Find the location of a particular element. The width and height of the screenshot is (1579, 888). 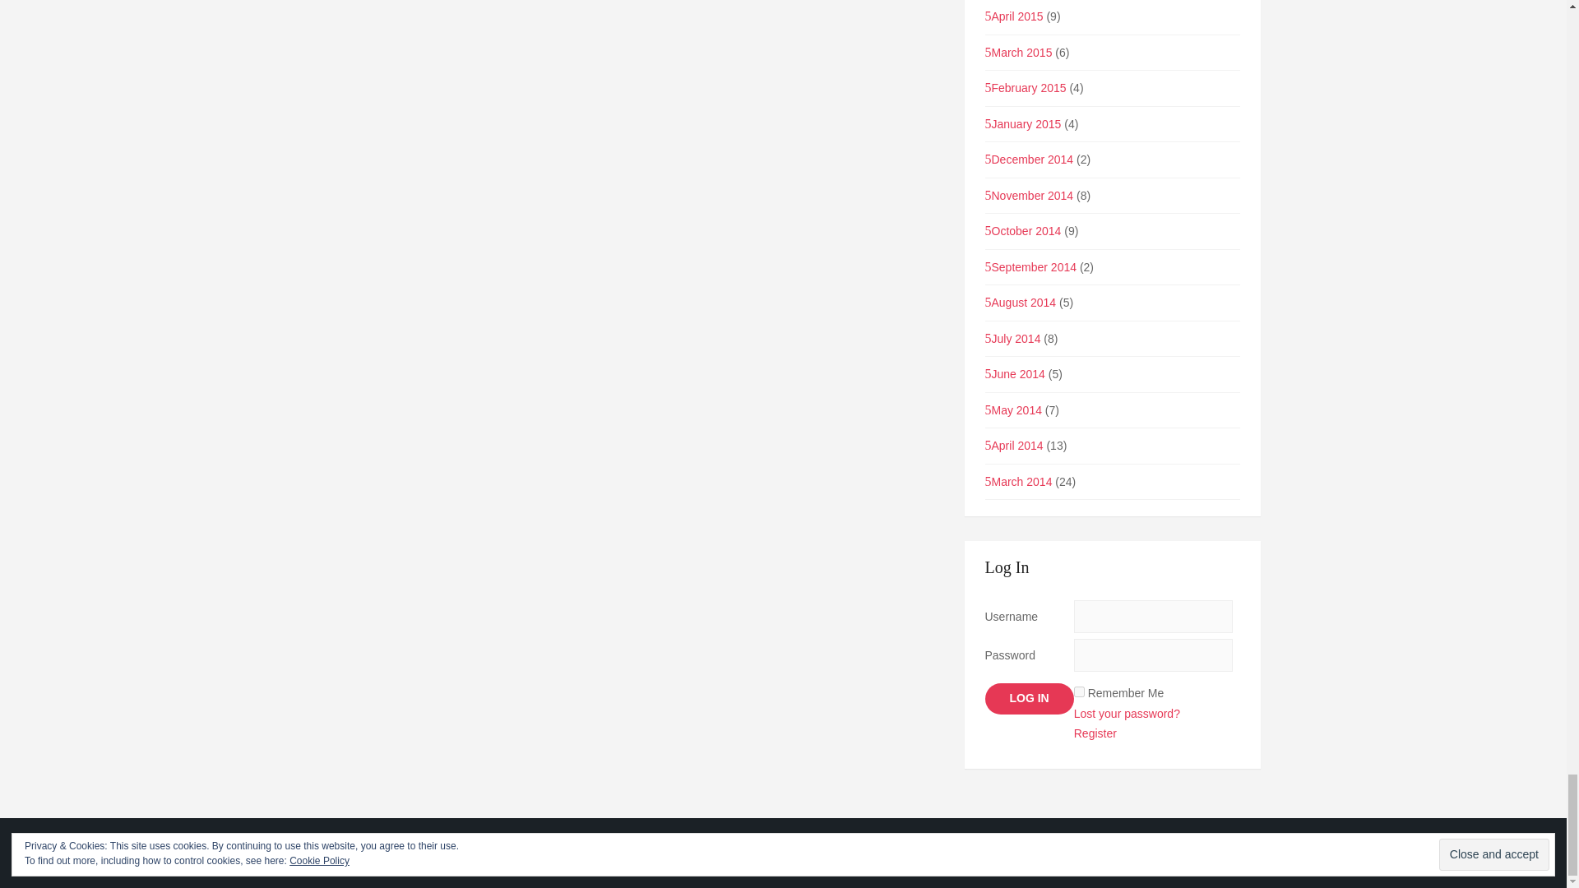

forever is located at coordinates (1079, 691).